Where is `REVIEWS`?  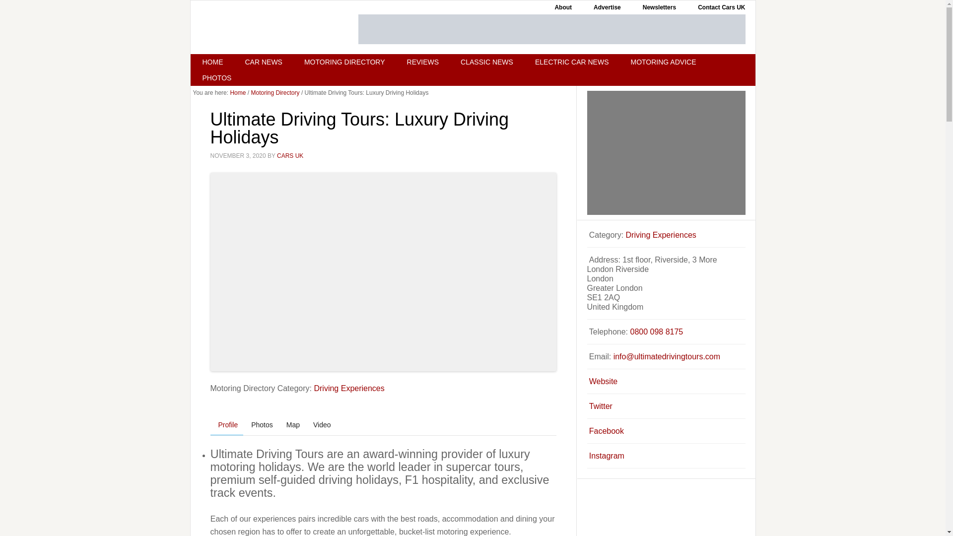 REVIEWS is located at coordinates (423, 62).